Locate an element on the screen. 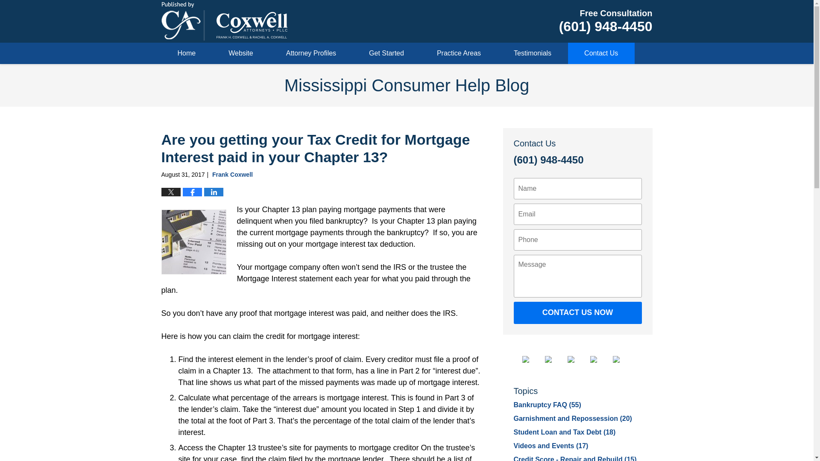  CONTACT US NOW is located at coordinates (577, 313).